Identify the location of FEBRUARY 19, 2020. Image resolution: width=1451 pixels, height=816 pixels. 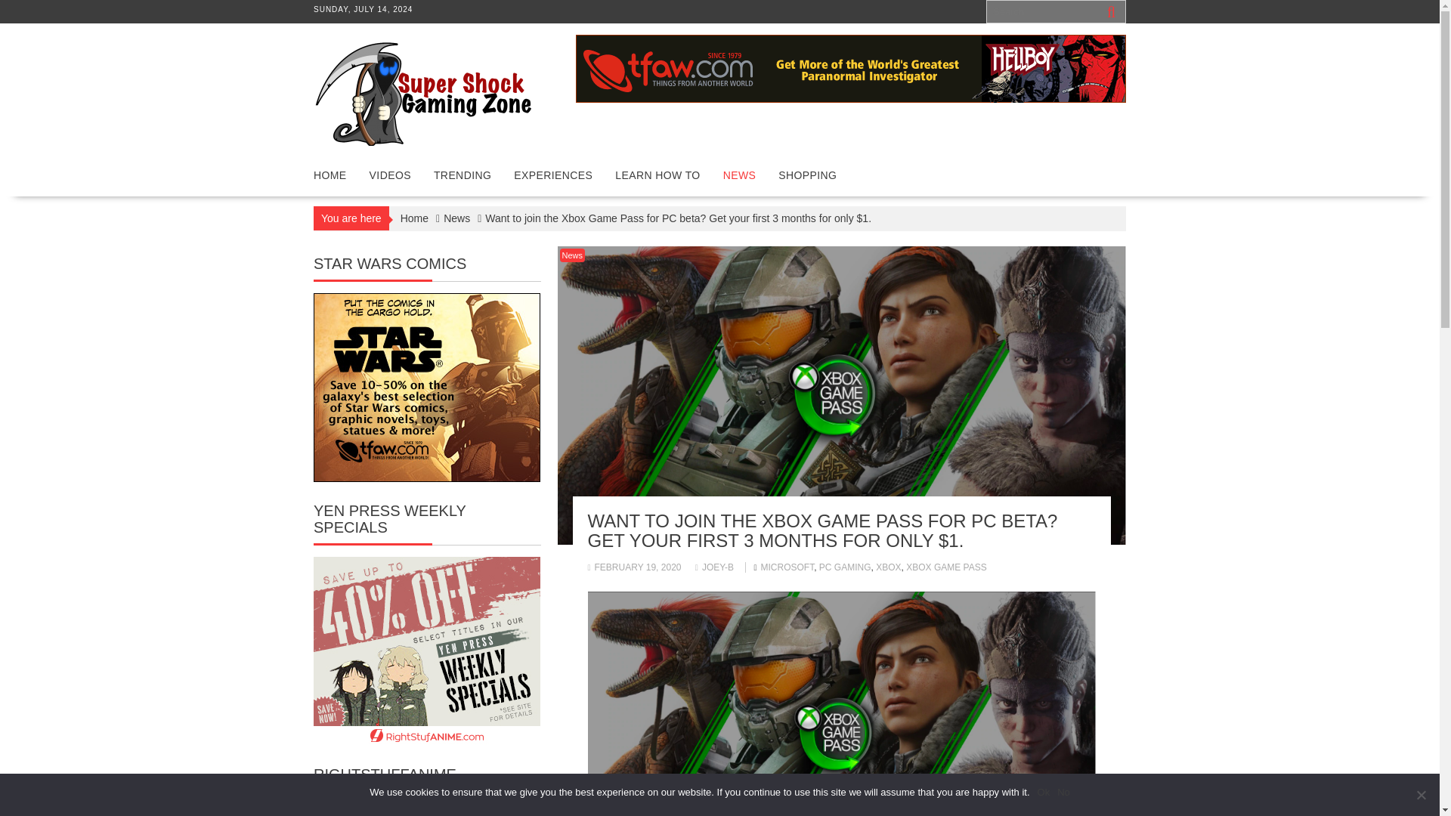
(635, 567).